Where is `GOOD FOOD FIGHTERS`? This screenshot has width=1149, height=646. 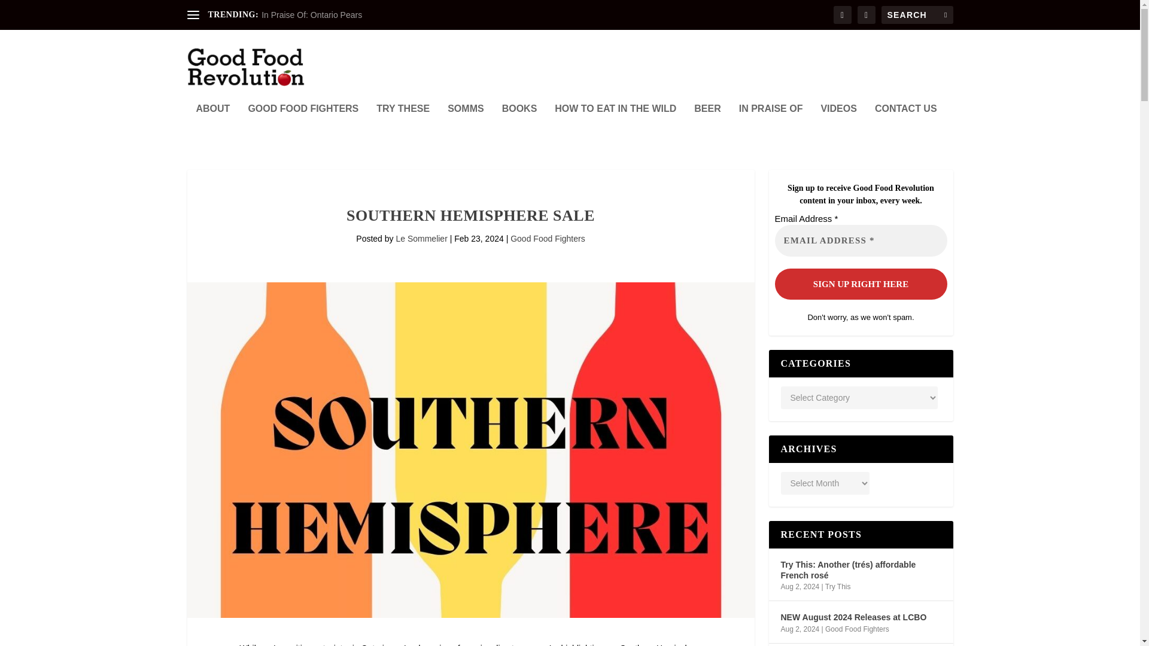 GOOD FOOD FIGHTERS is located at coordinates (303, 124).